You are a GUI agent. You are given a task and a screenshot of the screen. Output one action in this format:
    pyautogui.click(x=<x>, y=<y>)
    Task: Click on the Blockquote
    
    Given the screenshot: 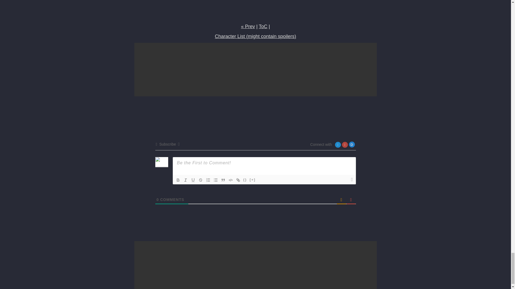 What is the action you would take?
    pyautogui.click(x=223, y=180)
    